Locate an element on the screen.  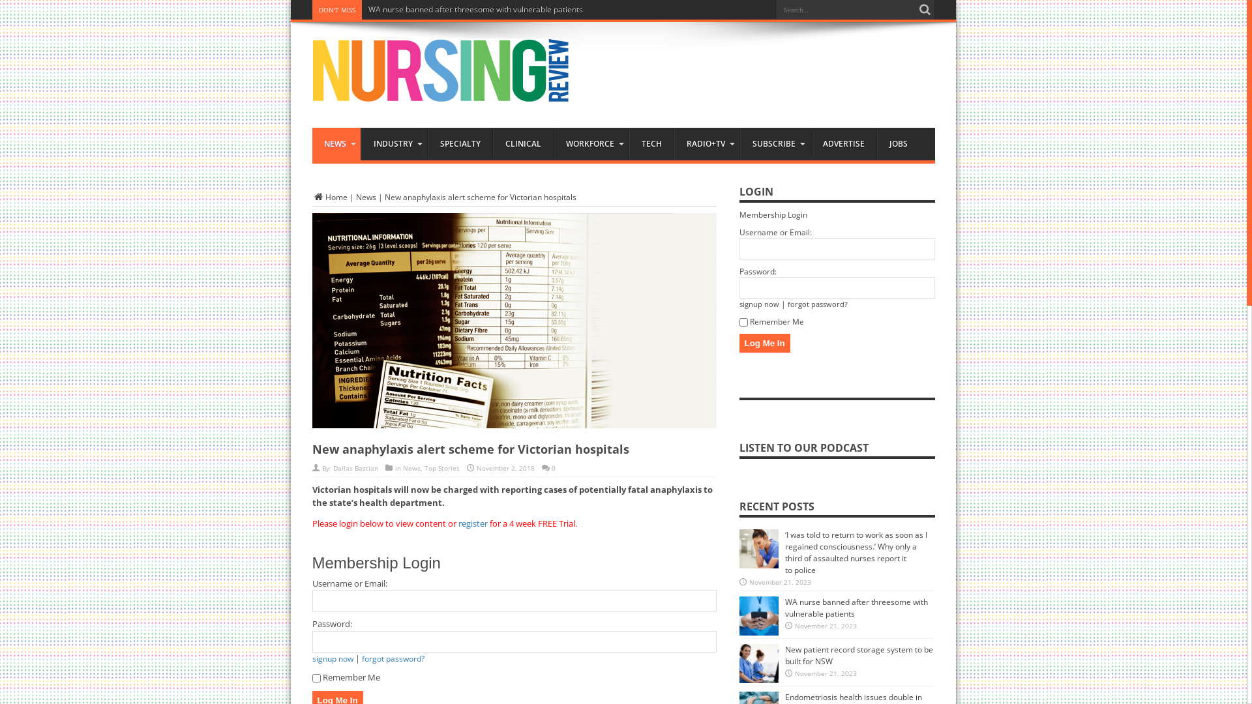
Password is located at coordinates (837, 288).